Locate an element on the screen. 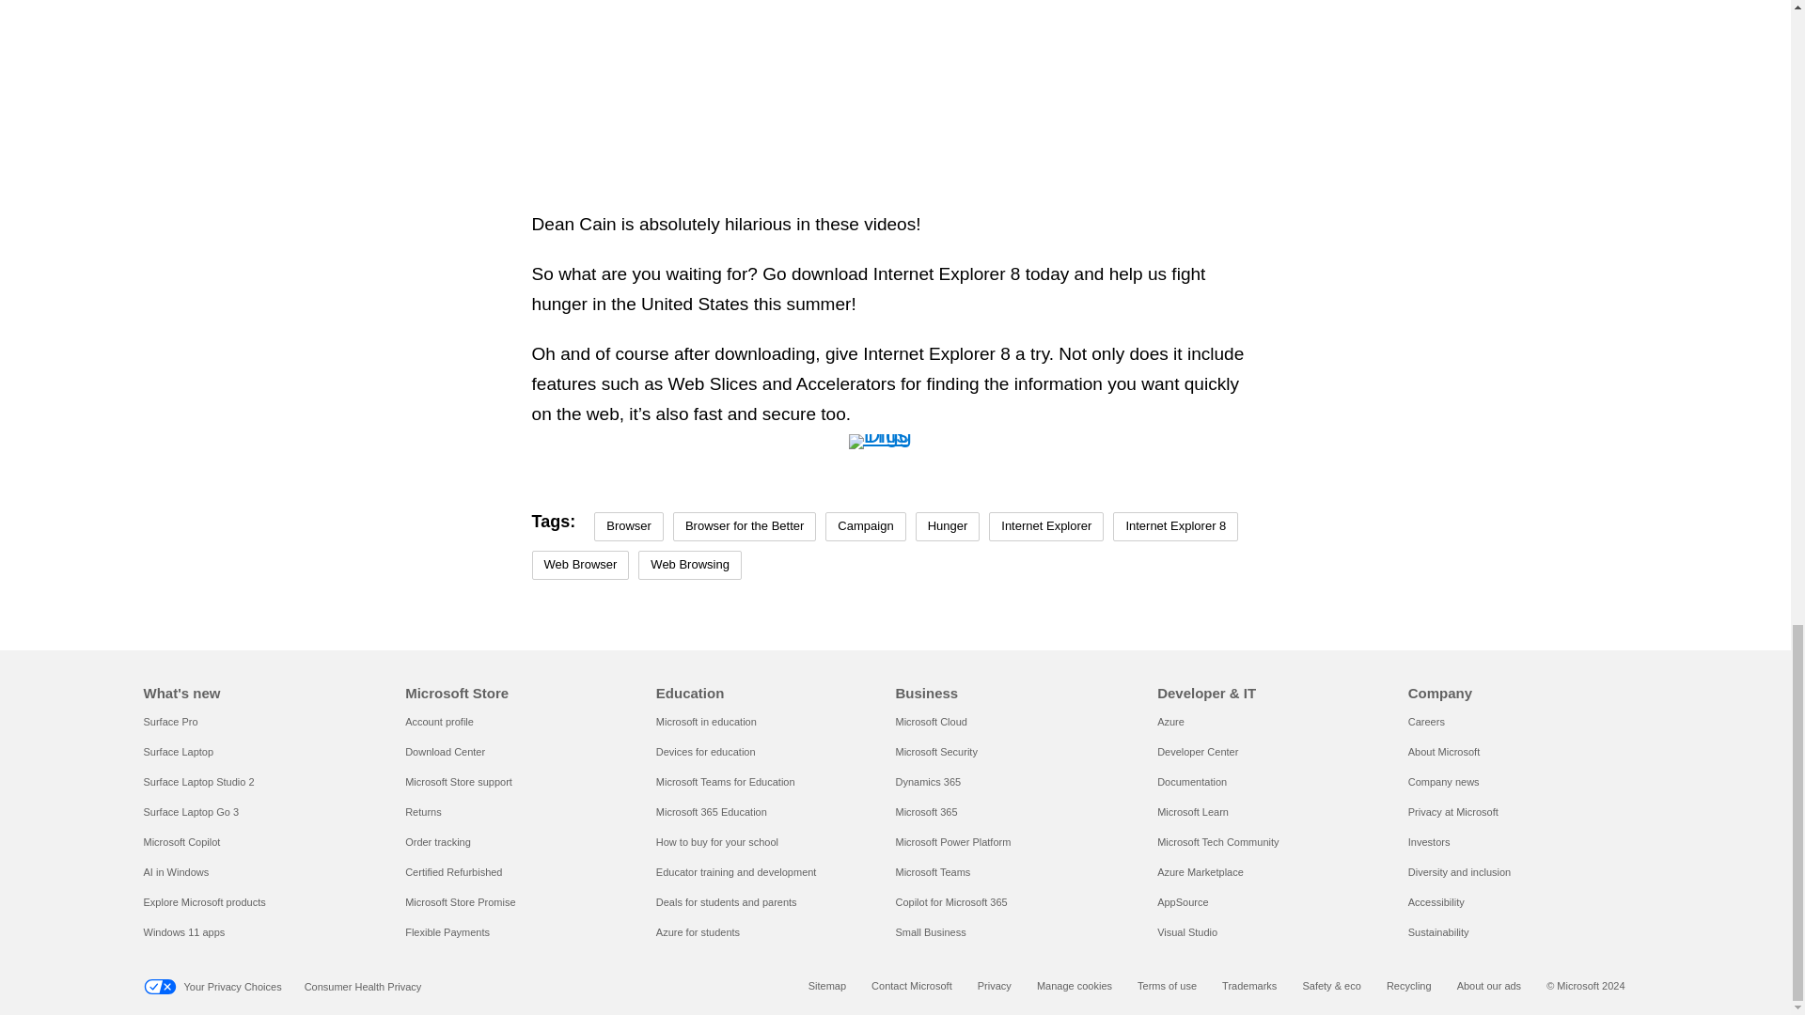 The height and width of the screenshot is (1015, 1805). Web Browsing Tag is located at coordinates (690, 565).